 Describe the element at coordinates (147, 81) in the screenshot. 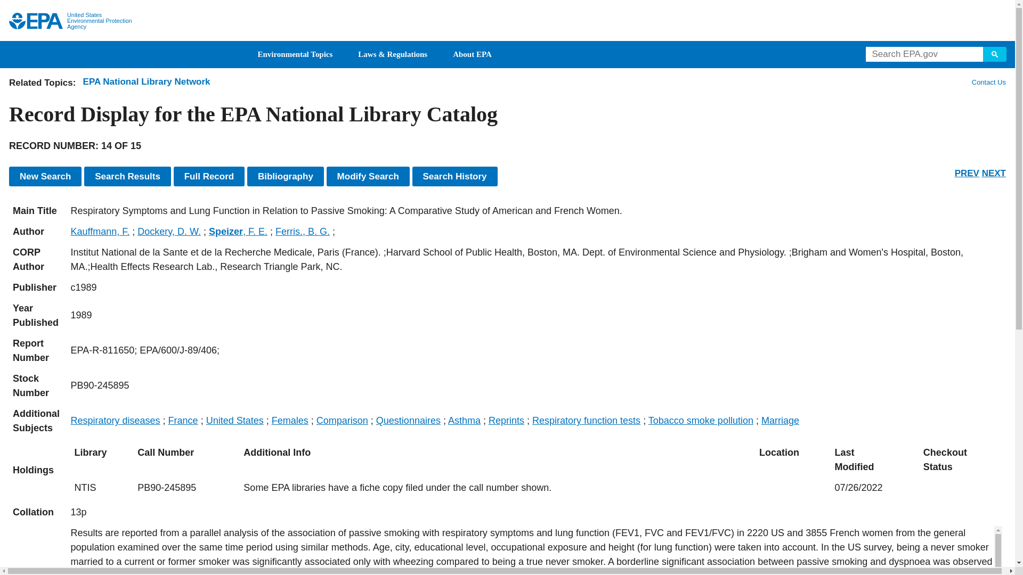

I see `EPA National Library Network` at that location.